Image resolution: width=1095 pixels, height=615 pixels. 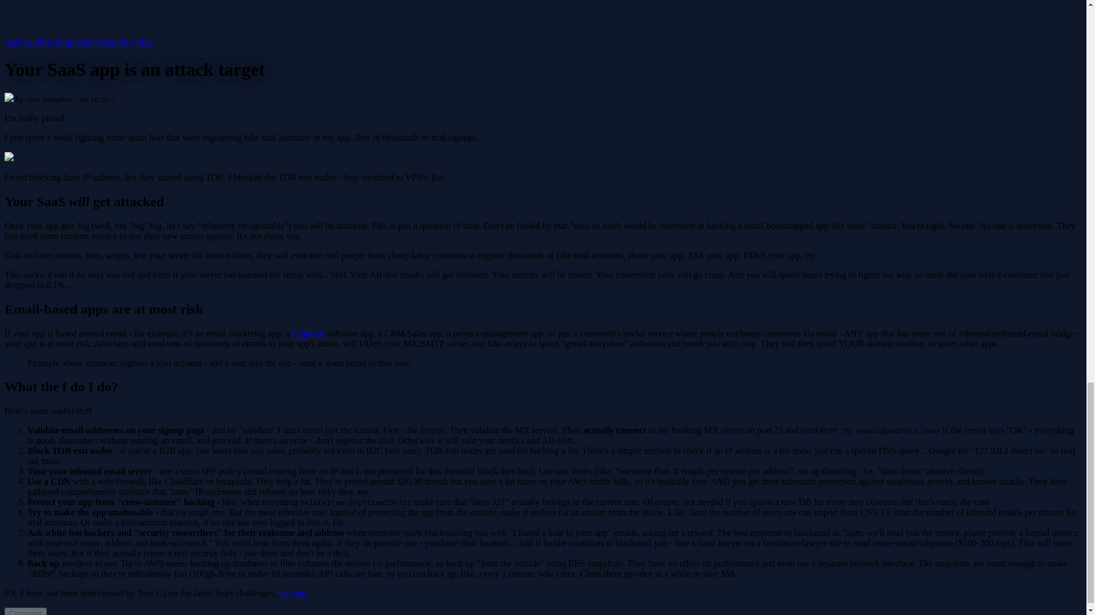 I want to click on About this blog, so click(x=124, y=42).